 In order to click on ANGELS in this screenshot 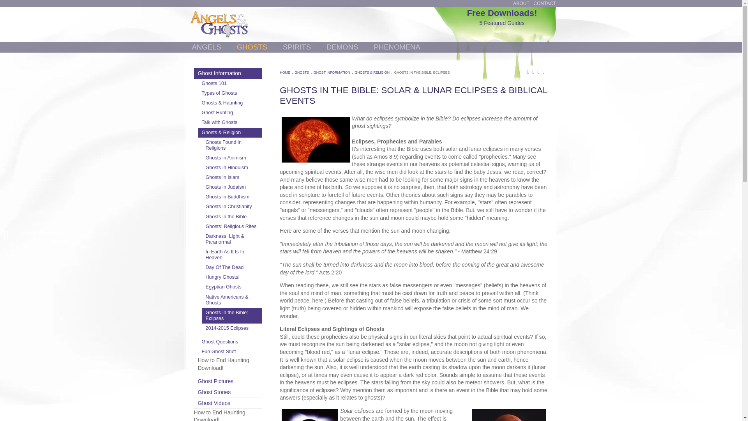, I will do `click(206, 47)`.